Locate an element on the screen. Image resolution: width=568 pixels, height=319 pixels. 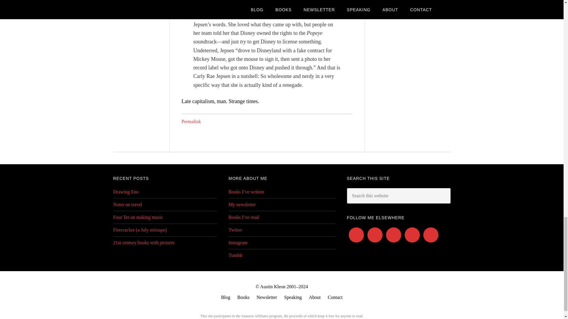
Permalink is located at coordinates (191, 121).